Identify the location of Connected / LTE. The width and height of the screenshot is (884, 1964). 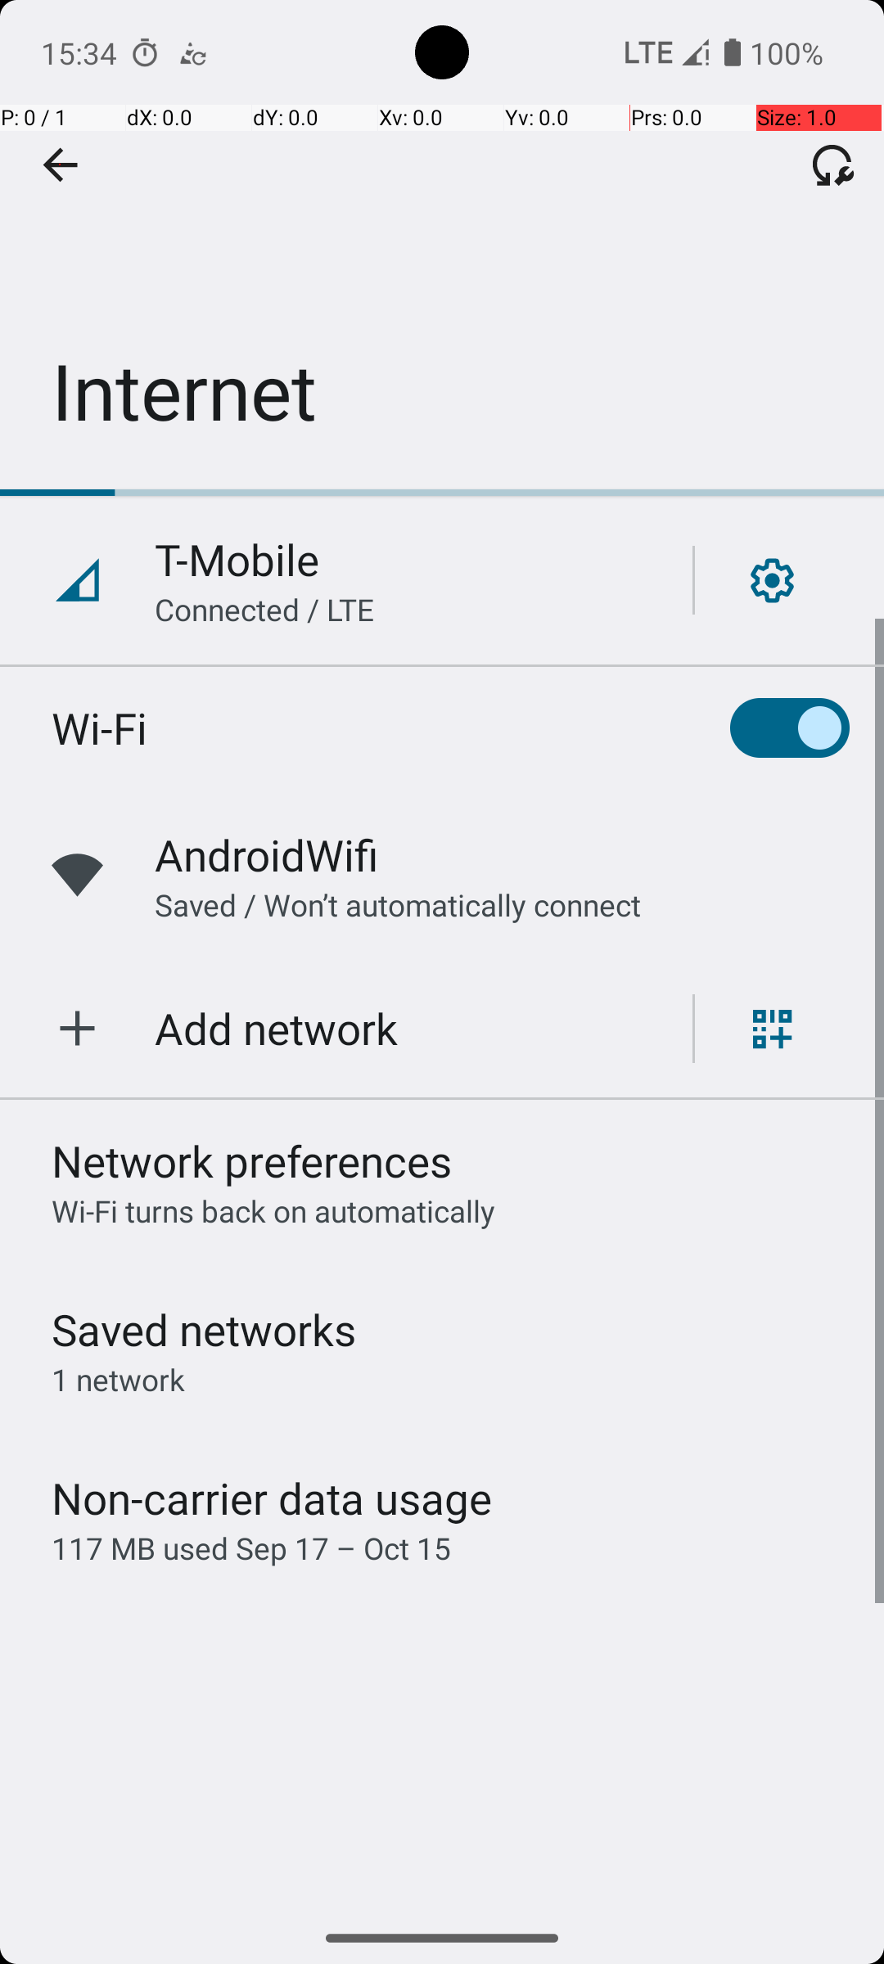
(265, 609).